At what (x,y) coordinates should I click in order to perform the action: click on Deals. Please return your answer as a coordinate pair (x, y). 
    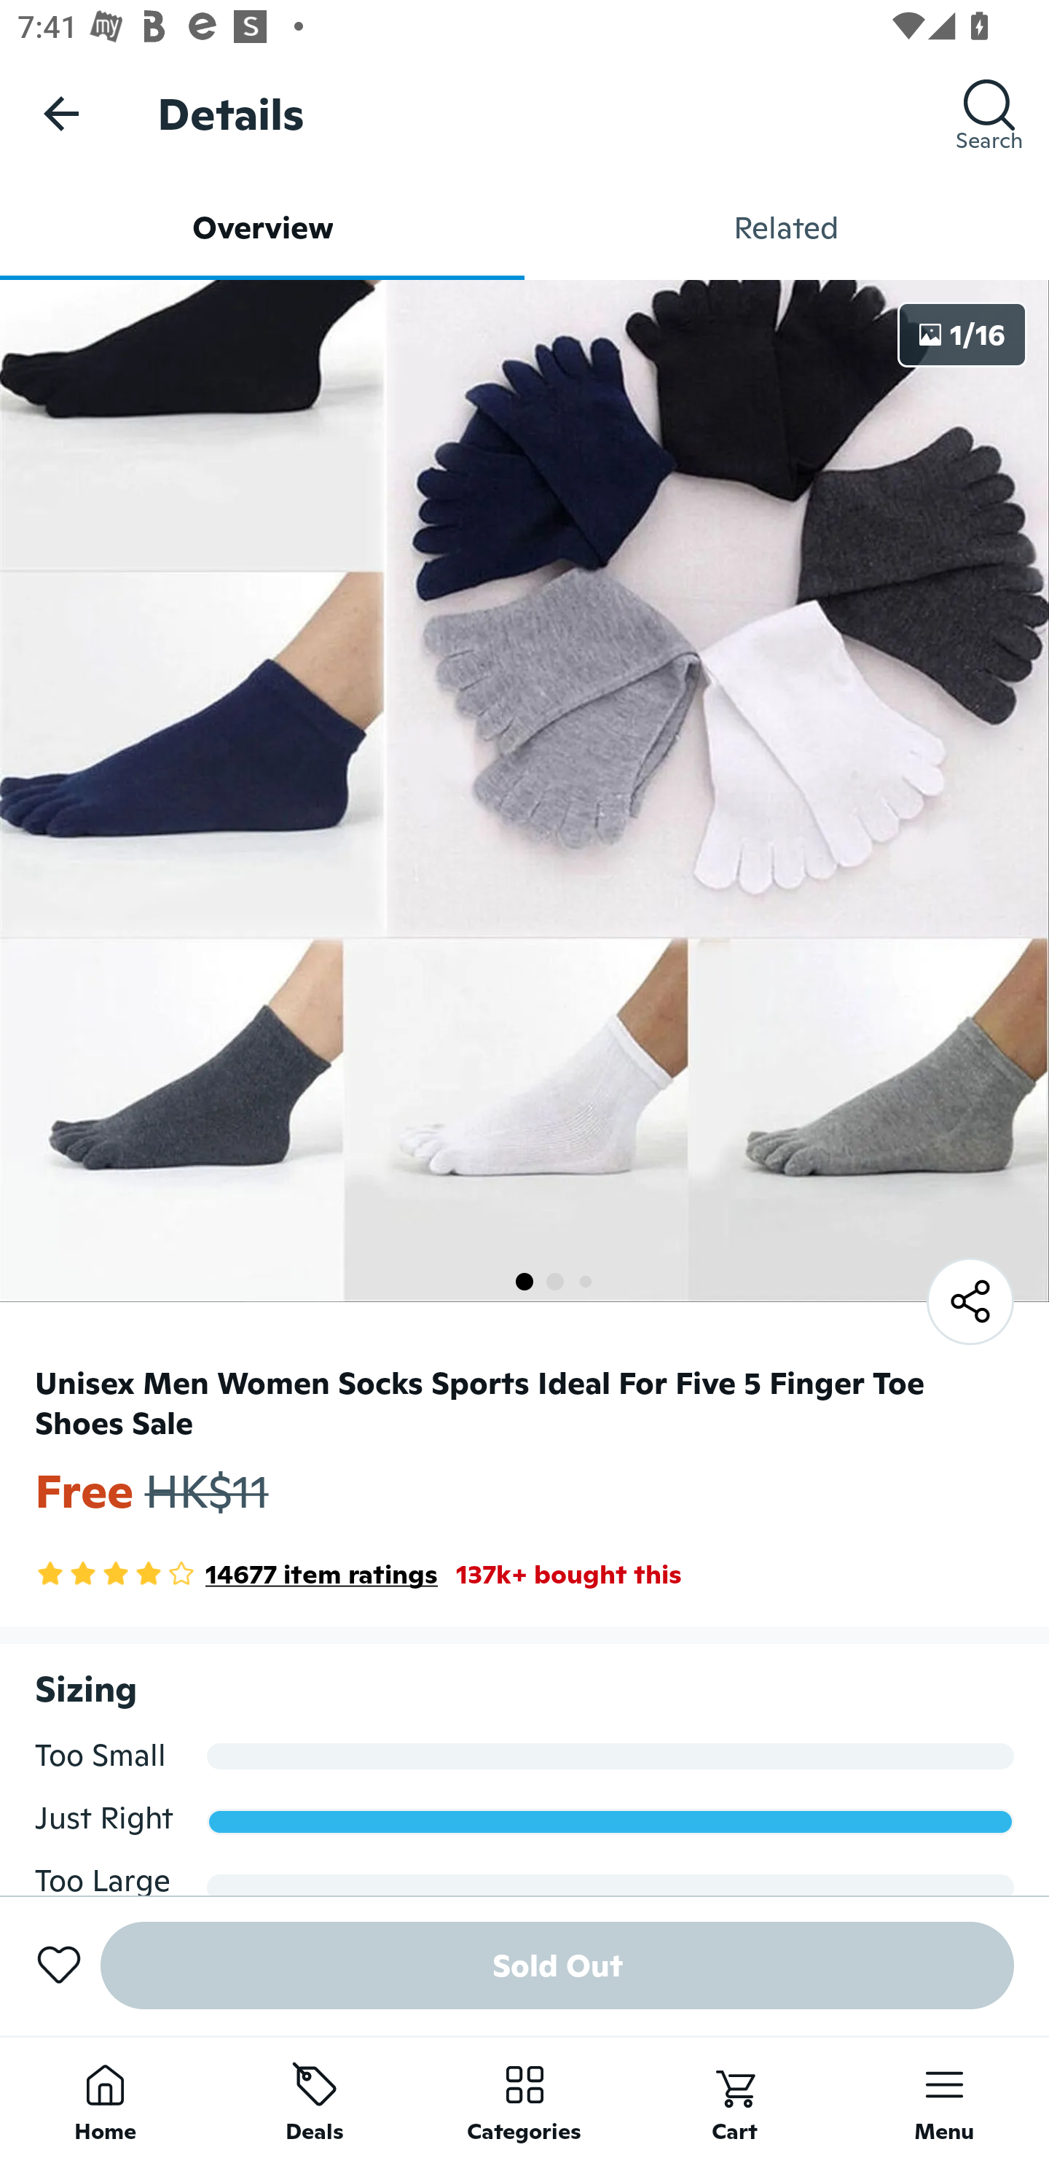
    Looking at the image, I should click on (315, 2097).